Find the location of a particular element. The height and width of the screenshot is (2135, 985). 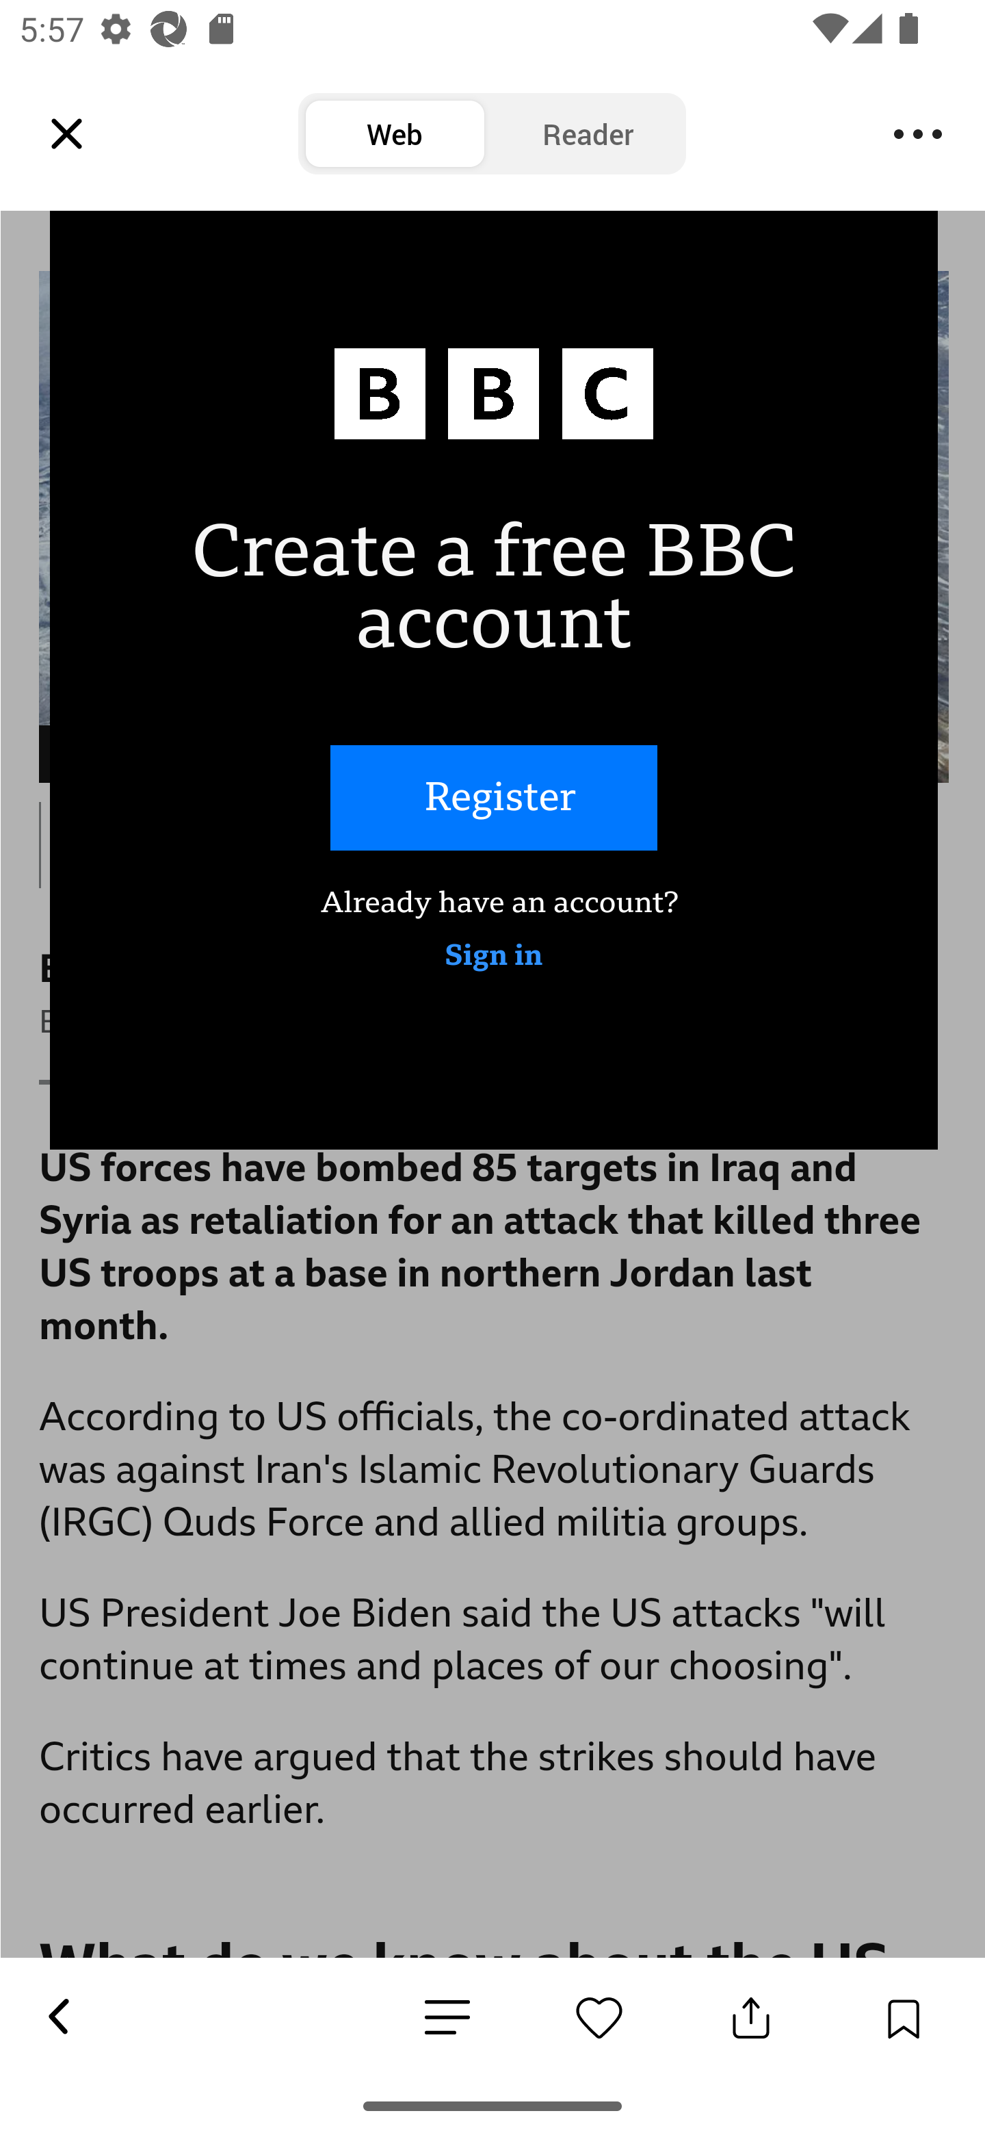

Save Button is located at coordinates (903, 2017).